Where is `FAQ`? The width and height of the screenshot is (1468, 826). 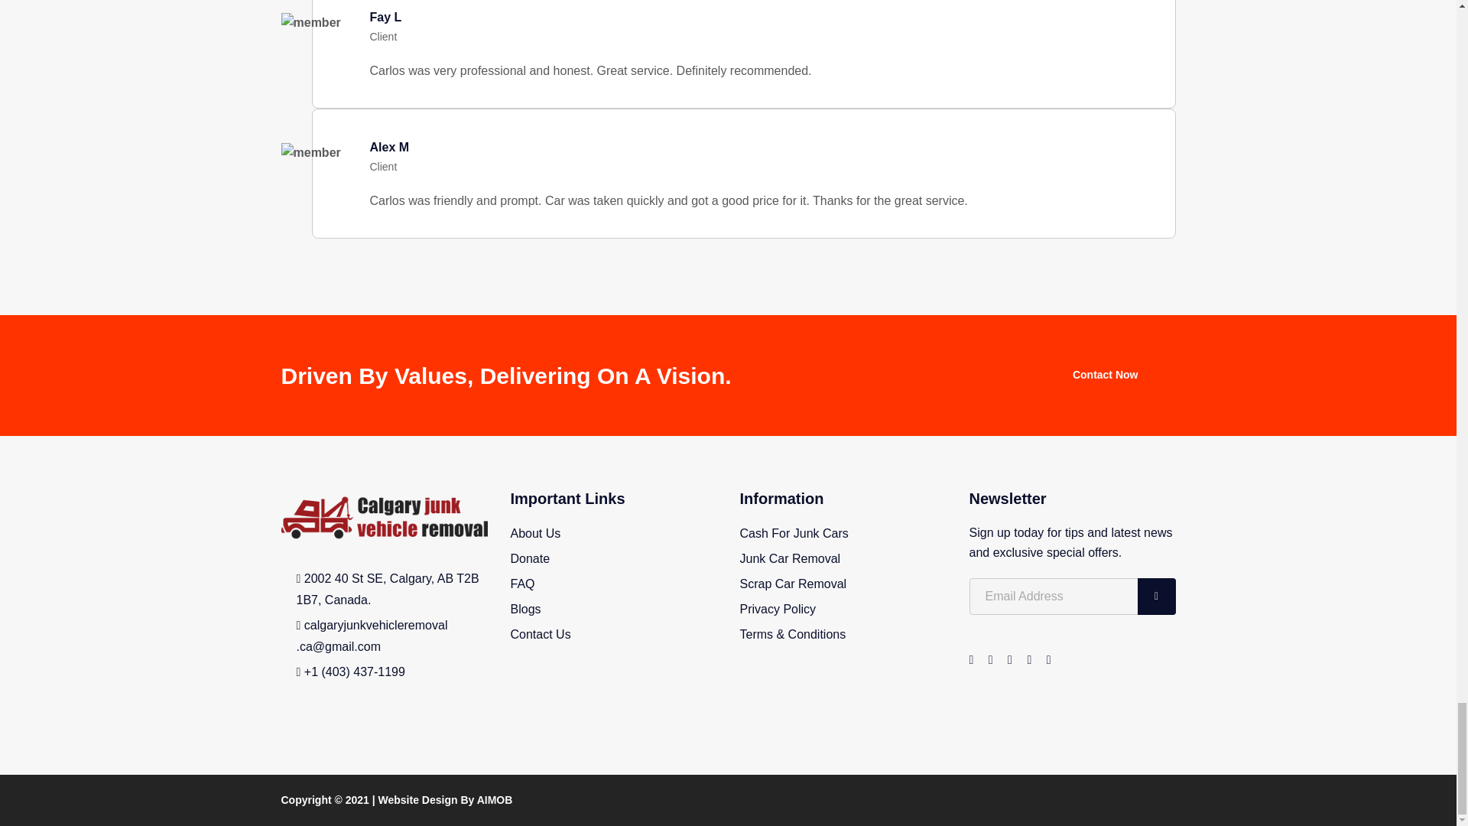 FAQ is located at coordinates (523, 584).